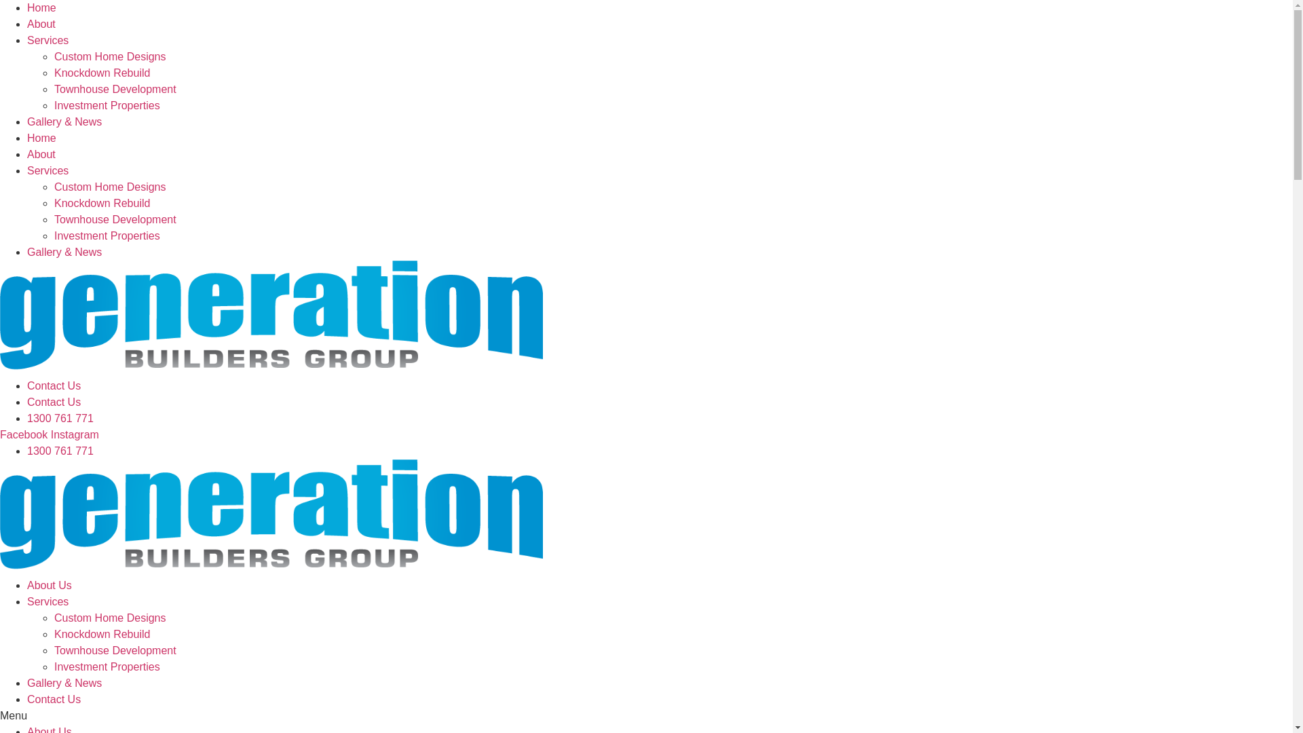 This screenshot has width=1303, height=733. I want to click on Townhouse Development, so click(115, 220).